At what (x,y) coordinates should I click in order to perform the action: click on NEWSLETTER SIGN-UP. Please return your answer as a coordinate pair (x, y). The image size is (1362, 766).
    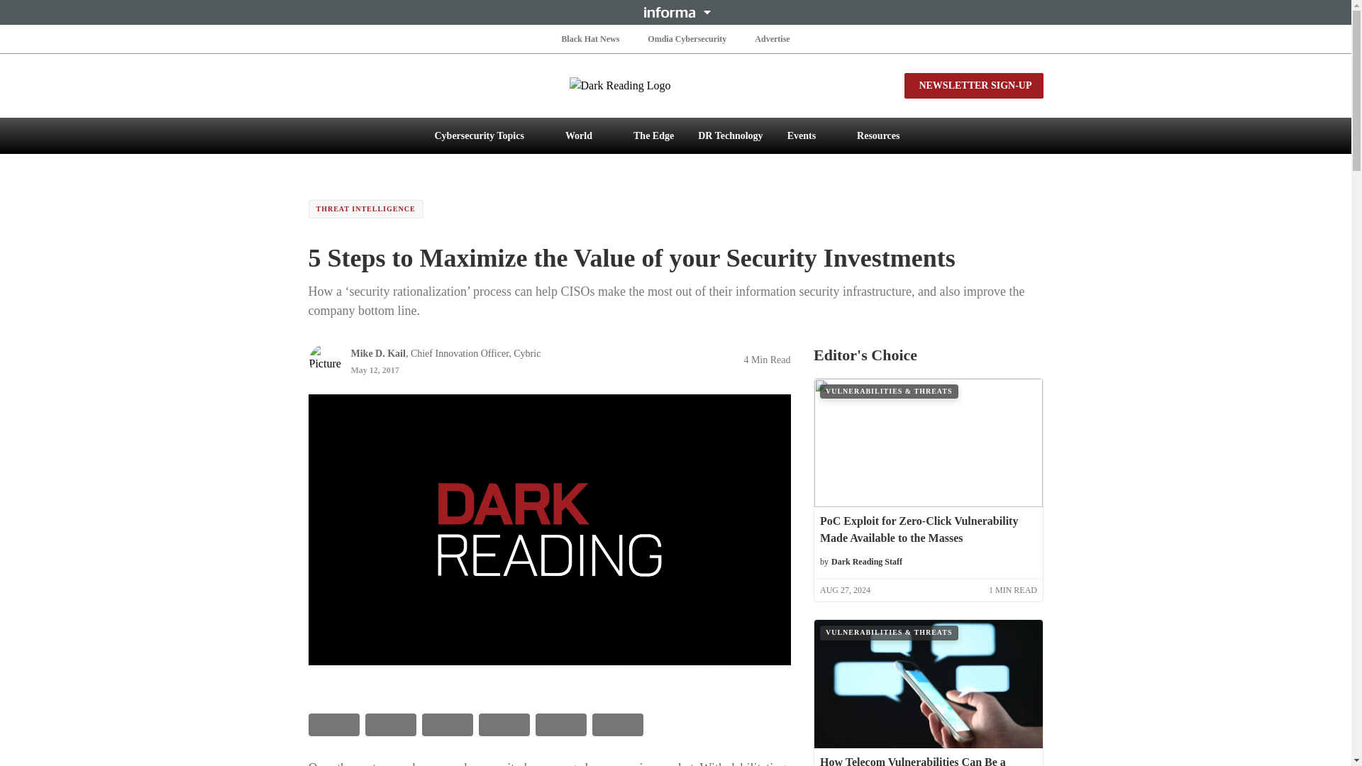
    Looking at the image, I should click on (973, 85).